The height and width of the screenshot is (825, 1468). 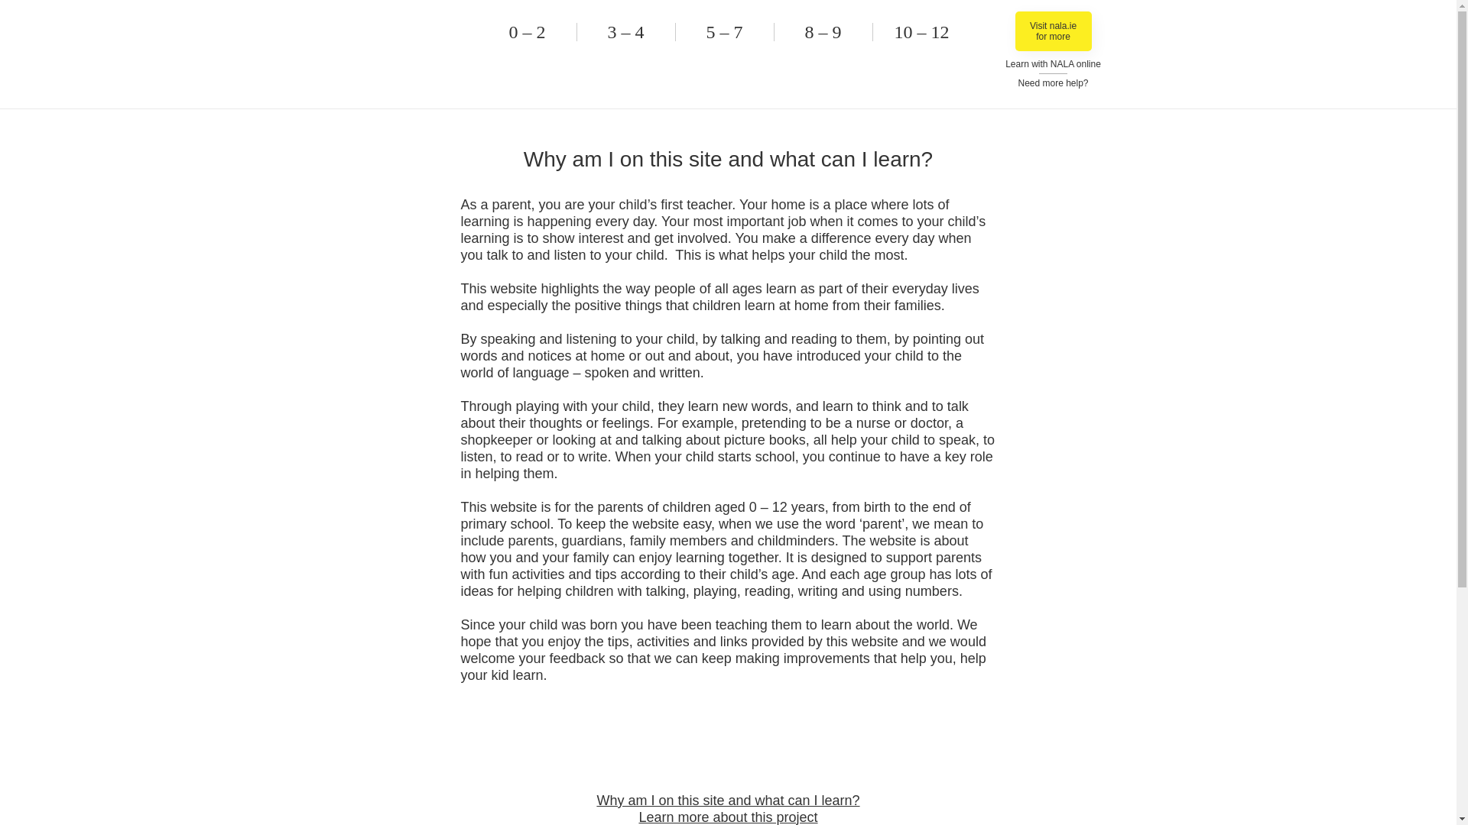 What do you see at coordinates (727, 801) in the screenshot?
I see `Why am I on this site and what can I learn?` at bounding box center [727, 801].